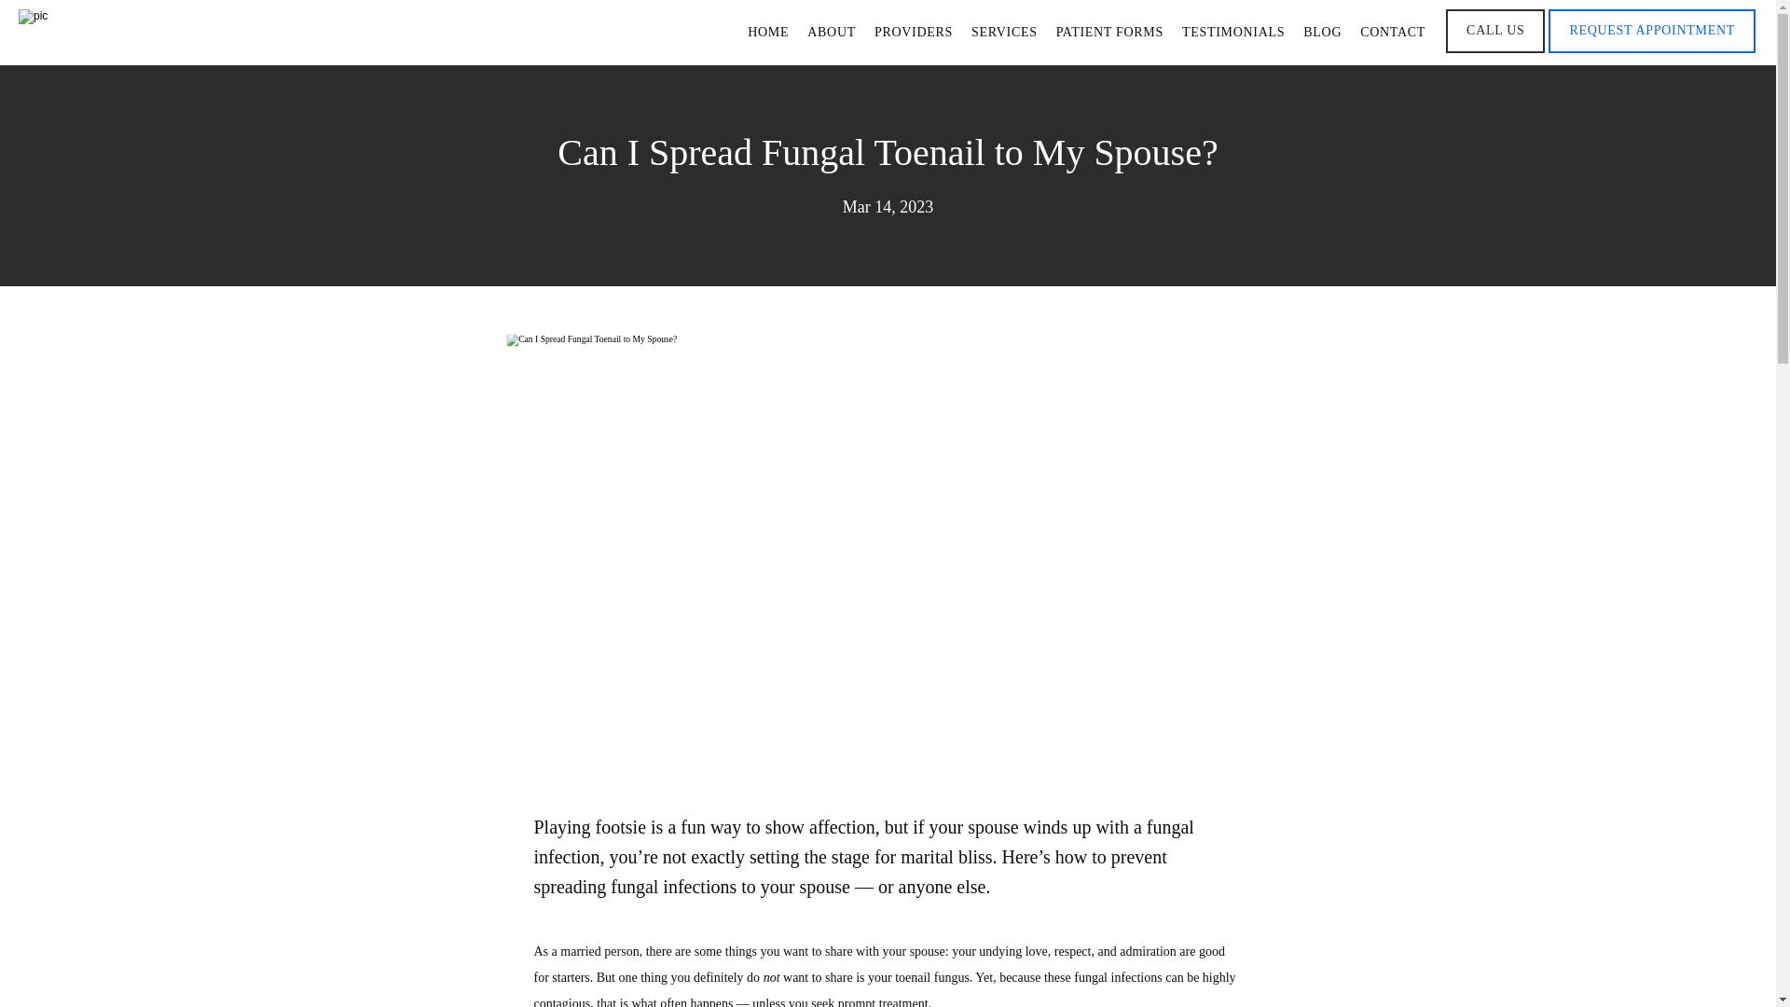  I want to click on REQUEST APPOINTMENT, so click(1652, 50).